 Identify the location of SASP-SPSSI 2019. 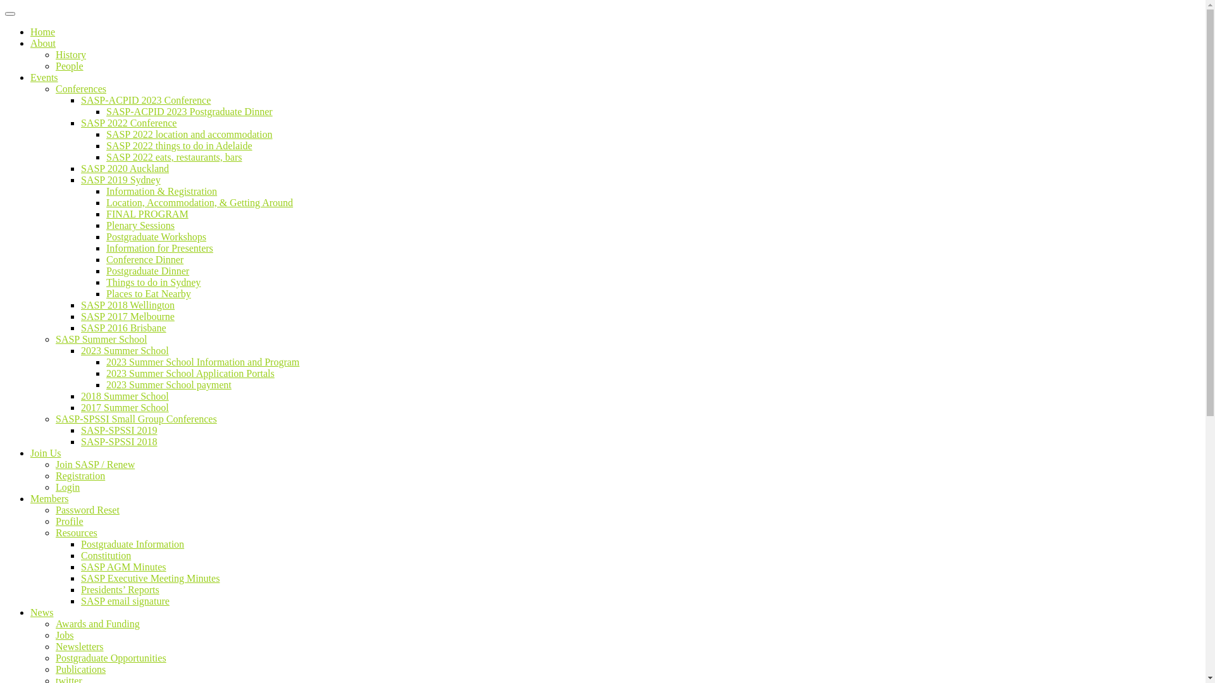
(119, 430).